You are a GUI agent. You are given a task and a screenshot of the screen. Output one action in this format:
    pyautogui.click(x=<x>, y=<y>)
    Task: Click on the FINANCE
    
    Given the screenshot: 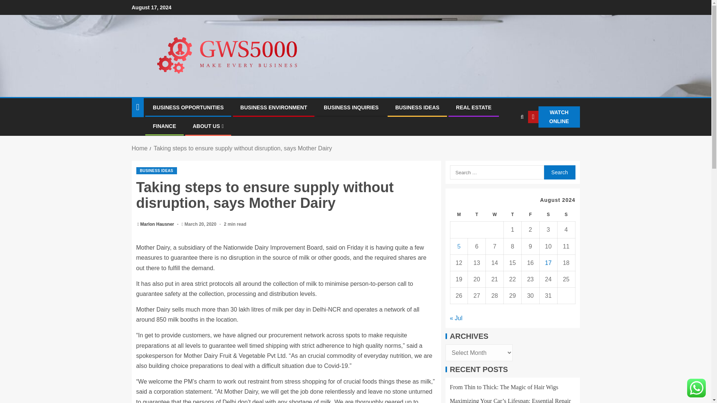 What is the action you would take?
    pyautogui.click(x=164, y=126)
    